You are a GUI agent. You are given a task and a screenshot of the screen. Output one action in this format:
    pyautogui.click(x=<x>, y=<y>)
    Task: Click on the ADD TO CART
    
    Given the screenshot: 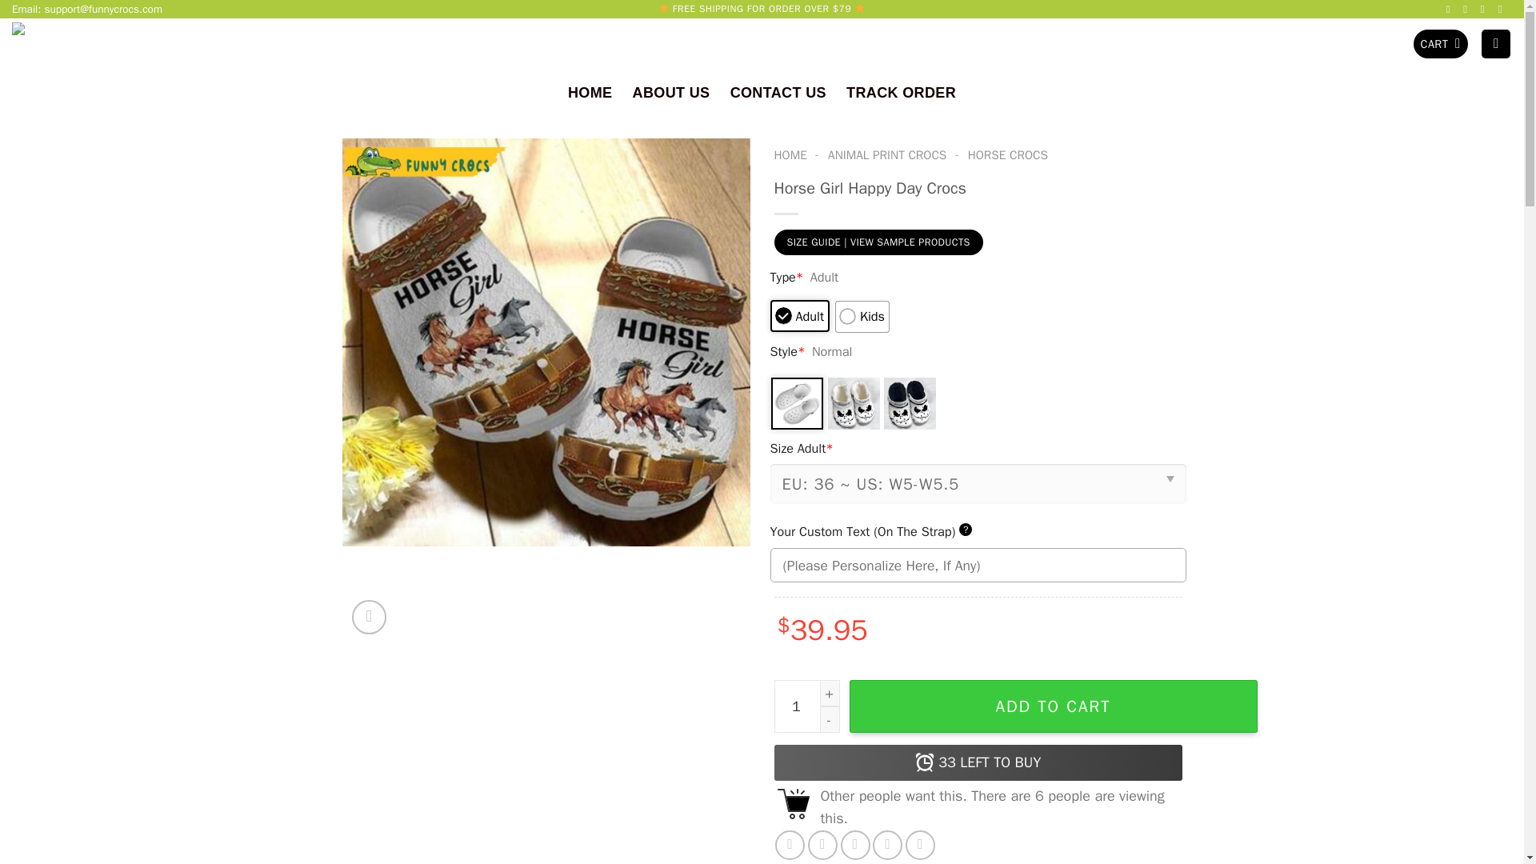 What is the action you would take?
    pyautogui.click(x=1053, y=706)
    